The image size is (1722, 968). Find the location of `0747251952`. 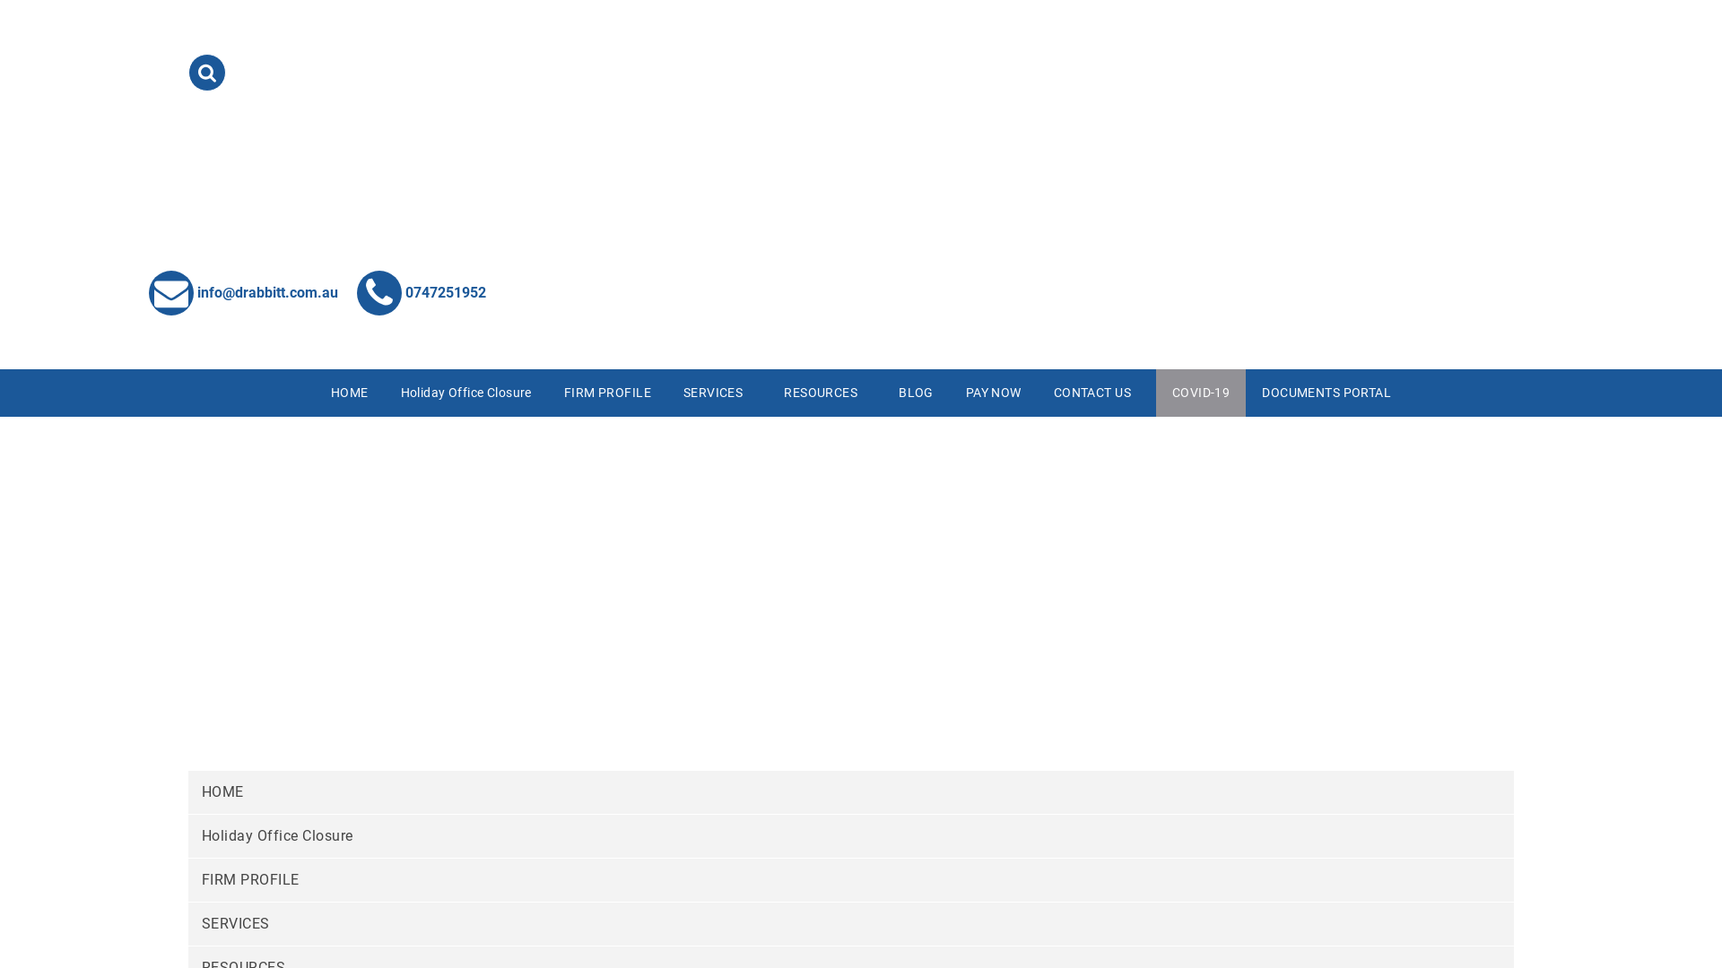

0747251952 is located at coordinates (422, 292).